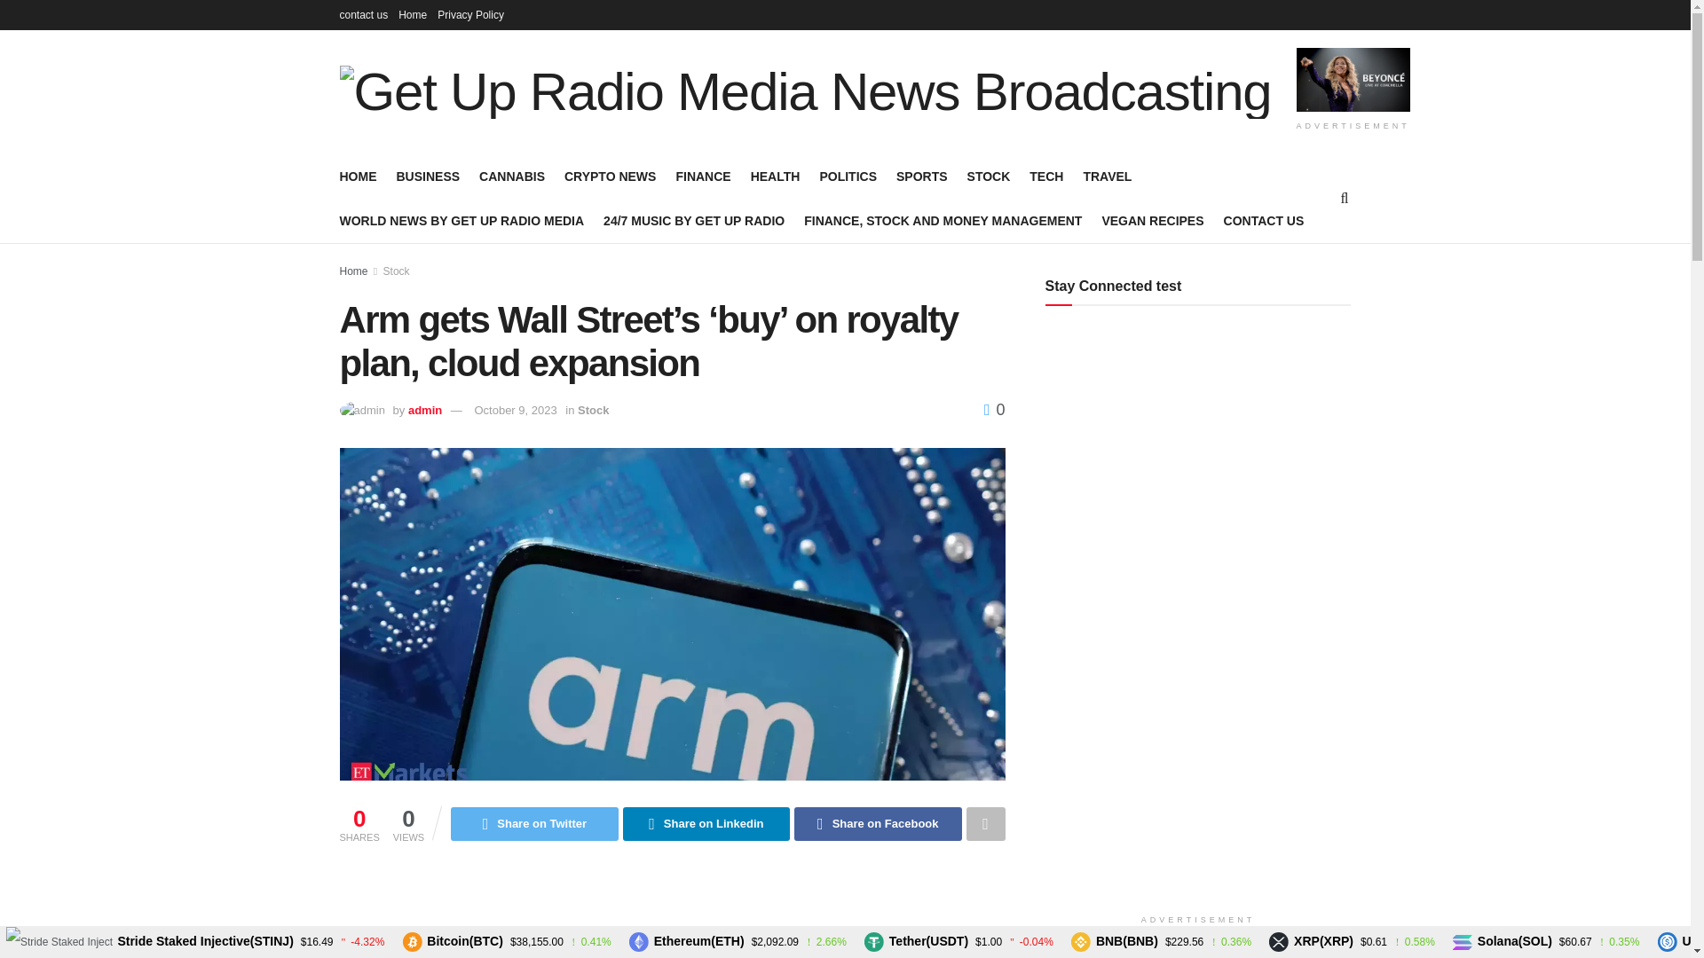 The image size is (1704, 958). Describe the element at coordinates (1264, 221) in the screenshot. I see `CONTACT US` at that location.